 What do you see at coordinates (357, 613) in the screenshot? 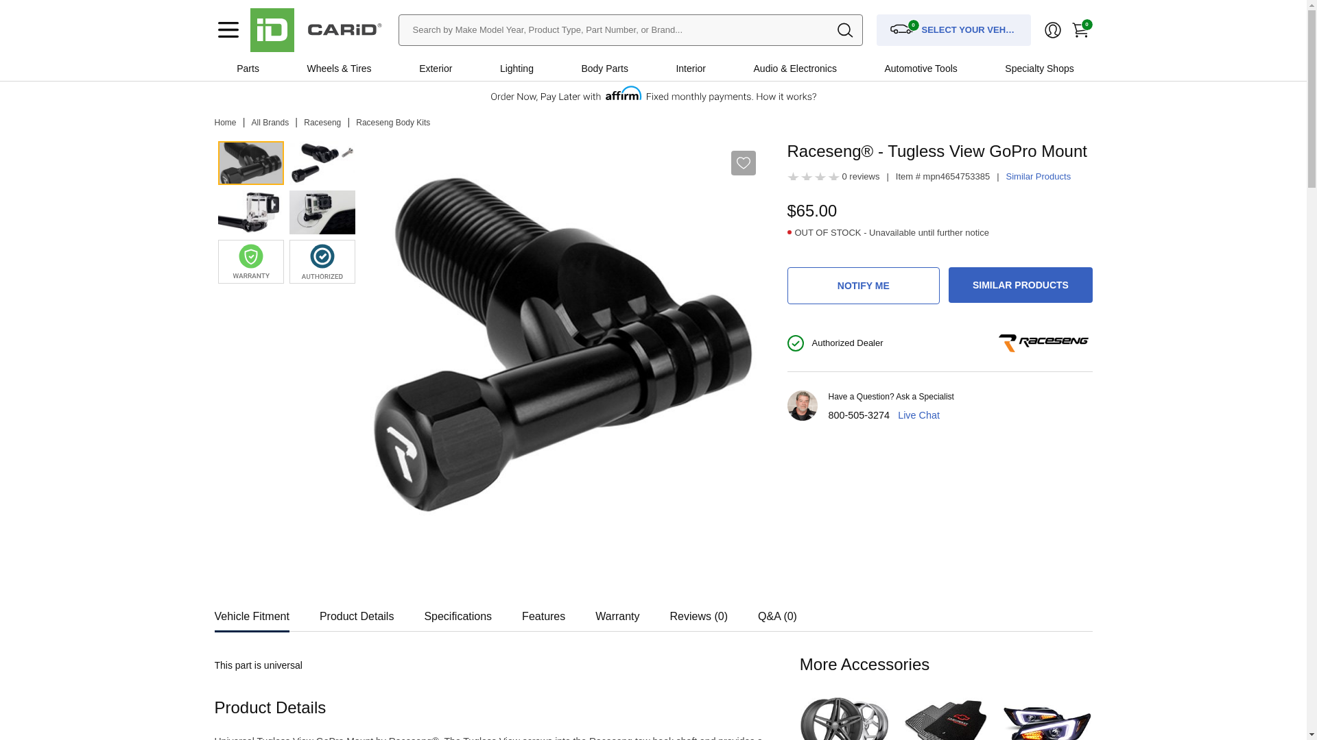
I see `Product Details` at bounding box center [357, 613].